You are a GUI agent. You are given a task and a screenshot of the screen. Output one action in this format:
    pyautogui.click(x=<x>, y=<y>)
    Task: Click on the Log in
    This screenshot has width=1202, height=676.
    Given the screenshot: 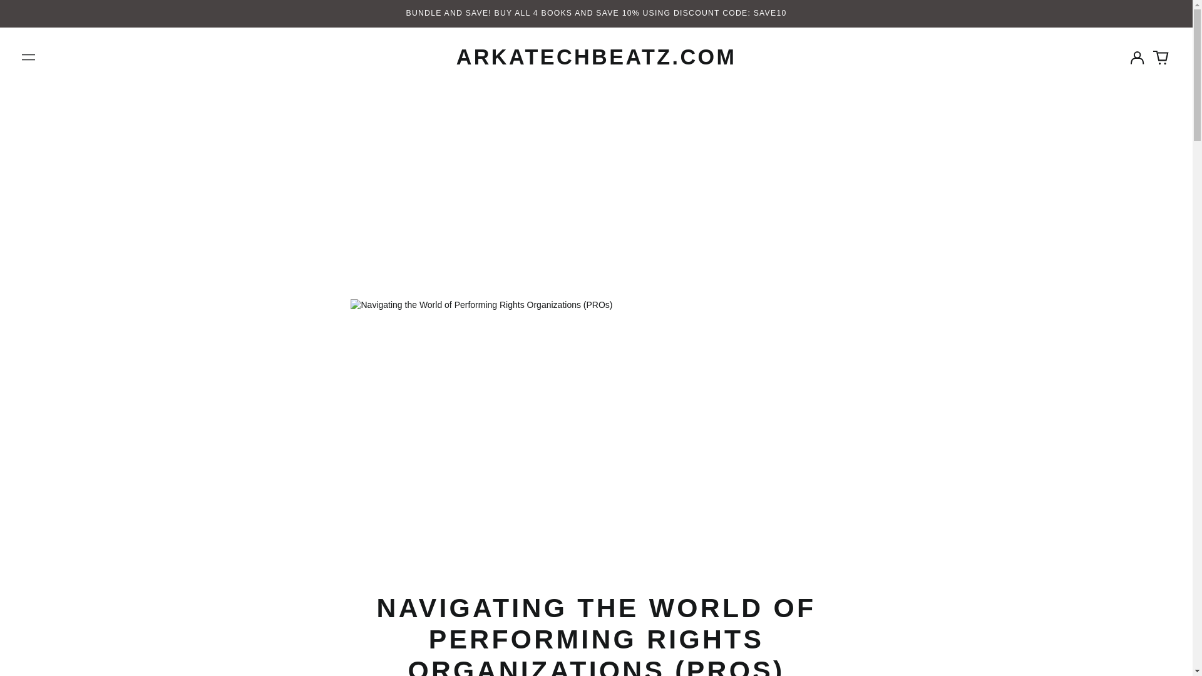 What is the action you would take?
    pyautogui.click(x=1137, y=58)
    